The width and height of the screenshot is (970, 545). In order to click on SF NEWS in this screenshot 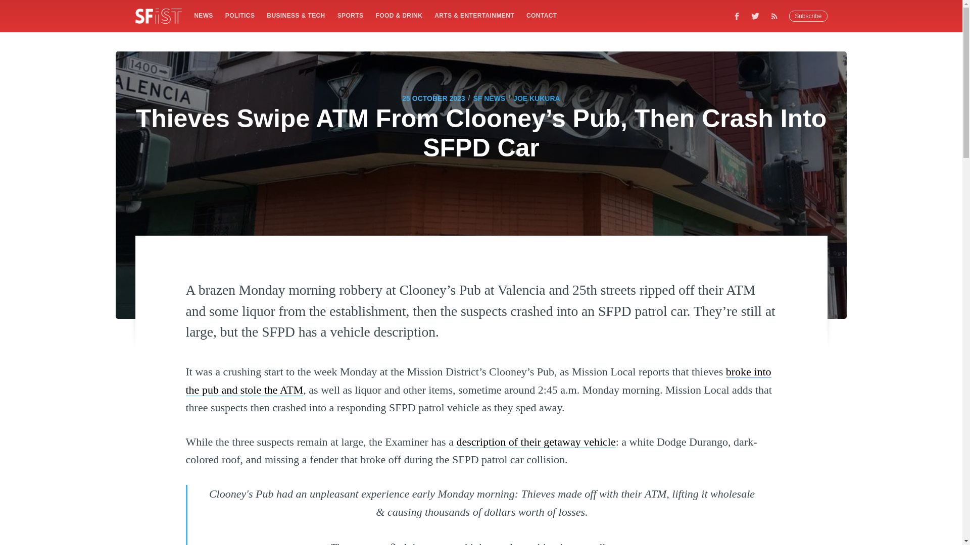, I will do `click(489, 98)`.